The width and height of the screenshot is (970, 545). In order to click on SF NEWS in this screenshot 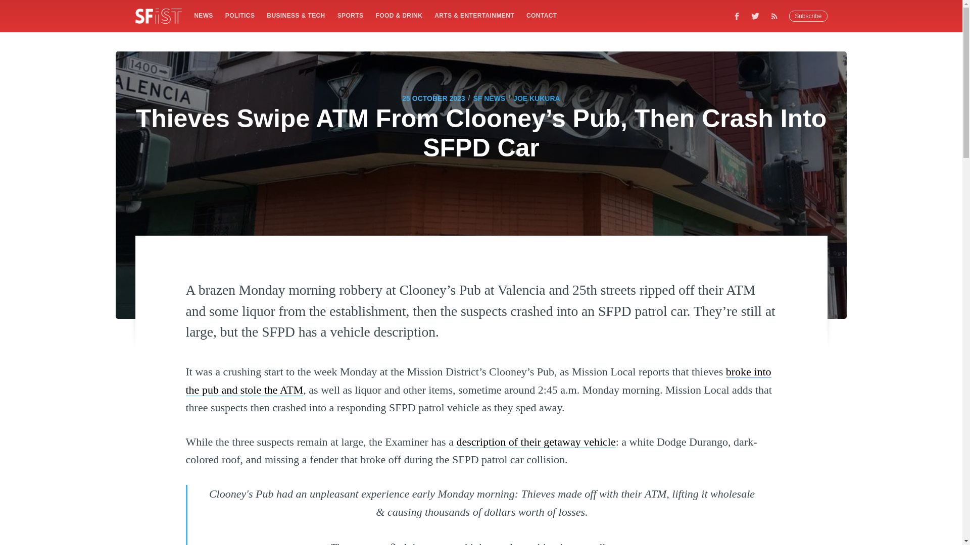, I will do `click(489, 98)`.